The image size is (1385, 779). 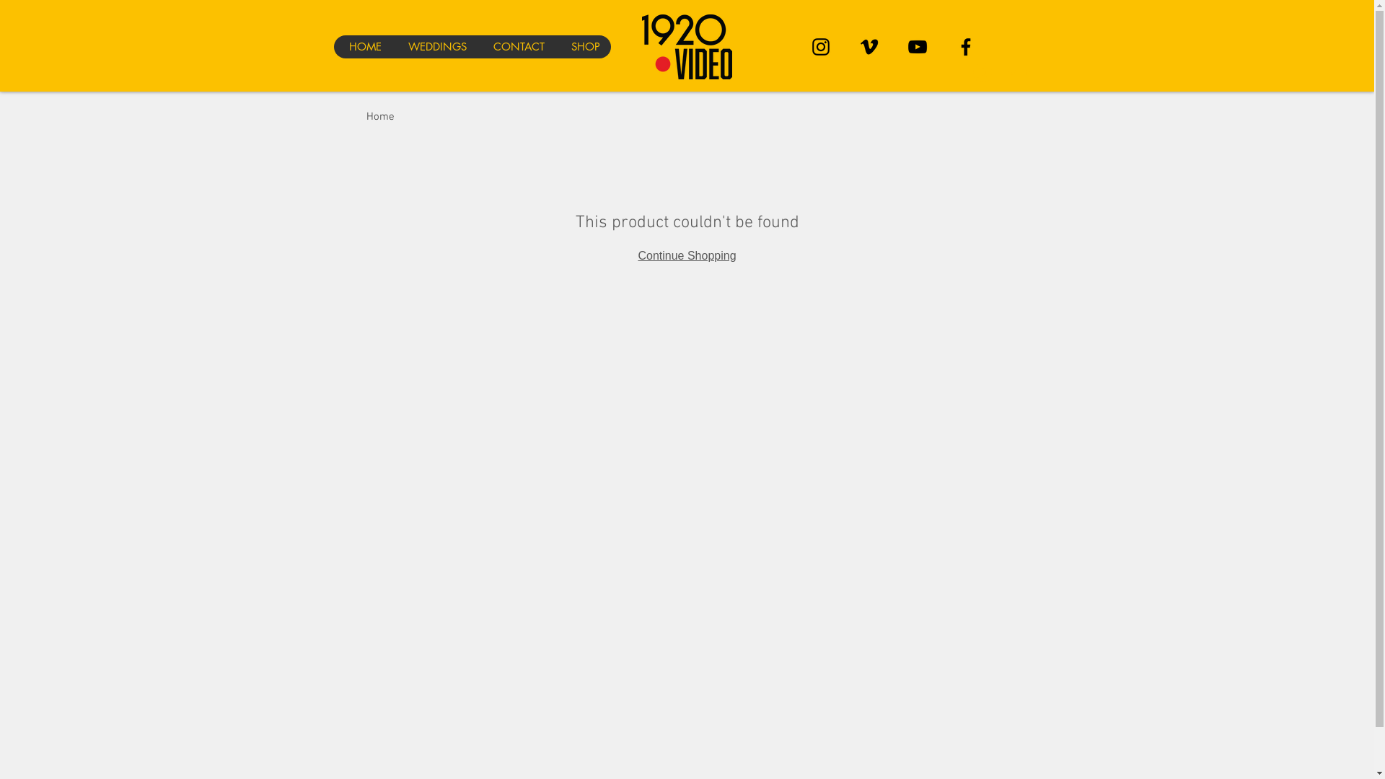 I want to click on CONTACT, so click(x=516, y=47).